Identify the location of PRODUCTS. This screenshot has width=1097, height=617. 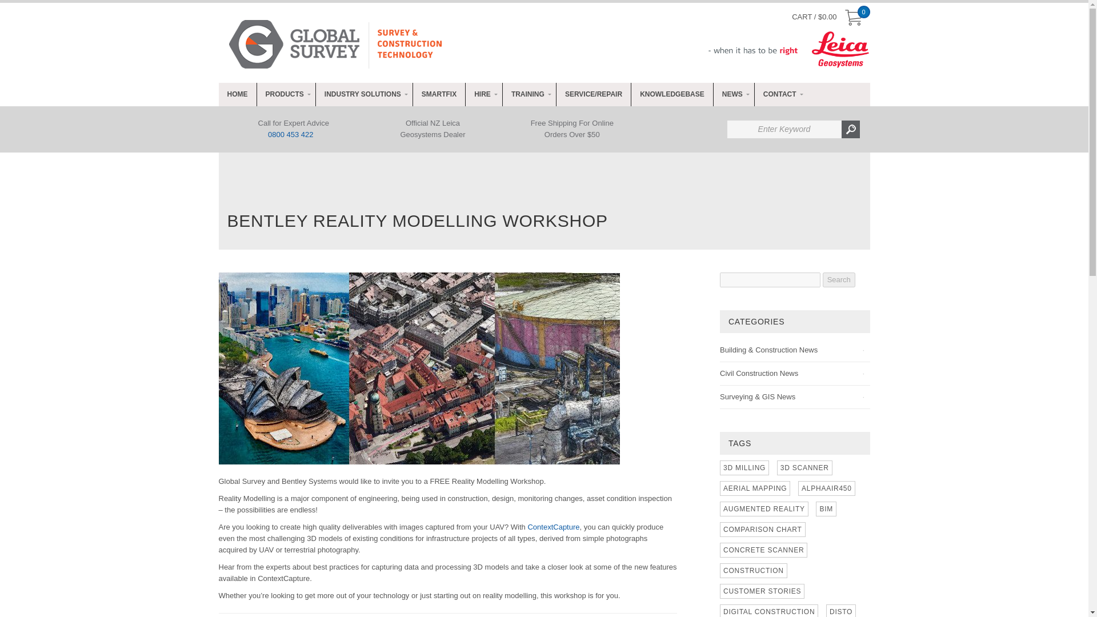
(285, 94).